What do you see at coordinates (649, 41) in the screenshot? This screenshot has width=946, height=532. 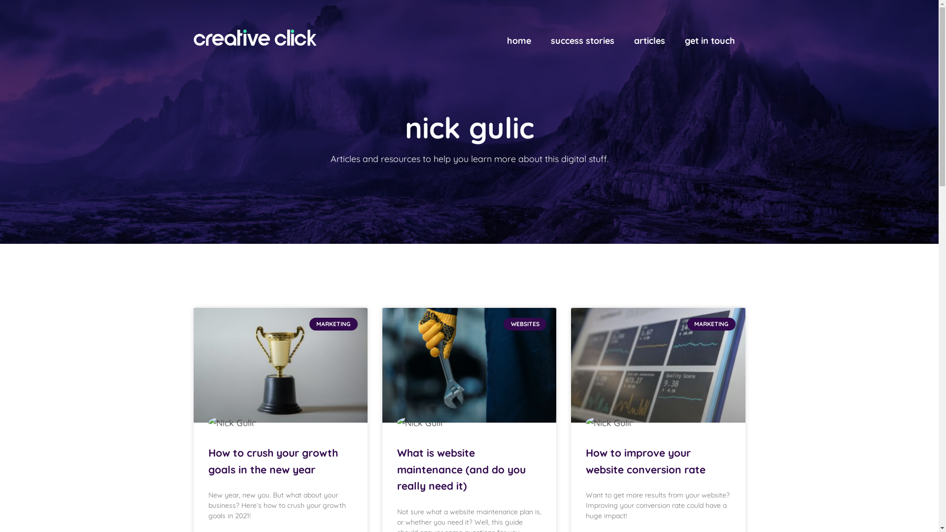 I see `articles` at bounding box center [649, 41].